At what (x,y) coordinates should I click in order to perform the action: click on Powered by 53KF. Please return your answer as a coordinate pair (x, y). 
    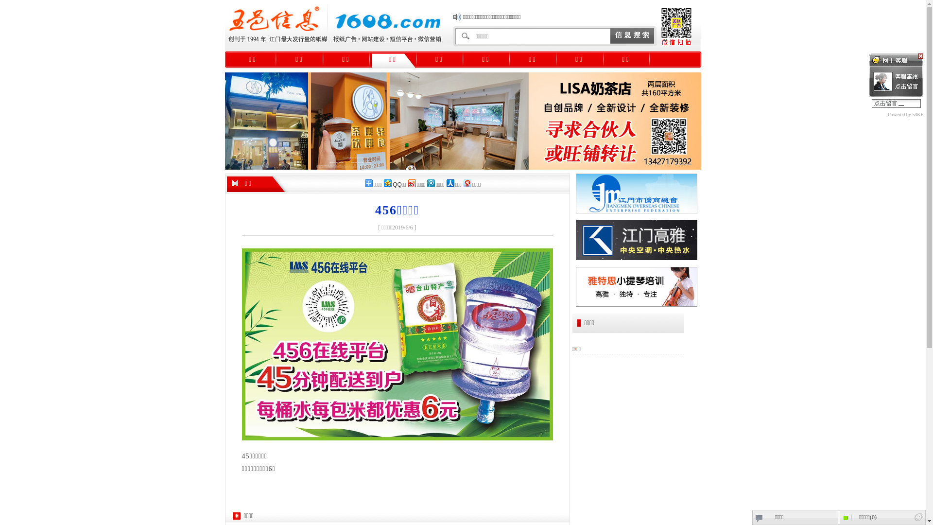
    Looking at the image, I should click on (918, 517).